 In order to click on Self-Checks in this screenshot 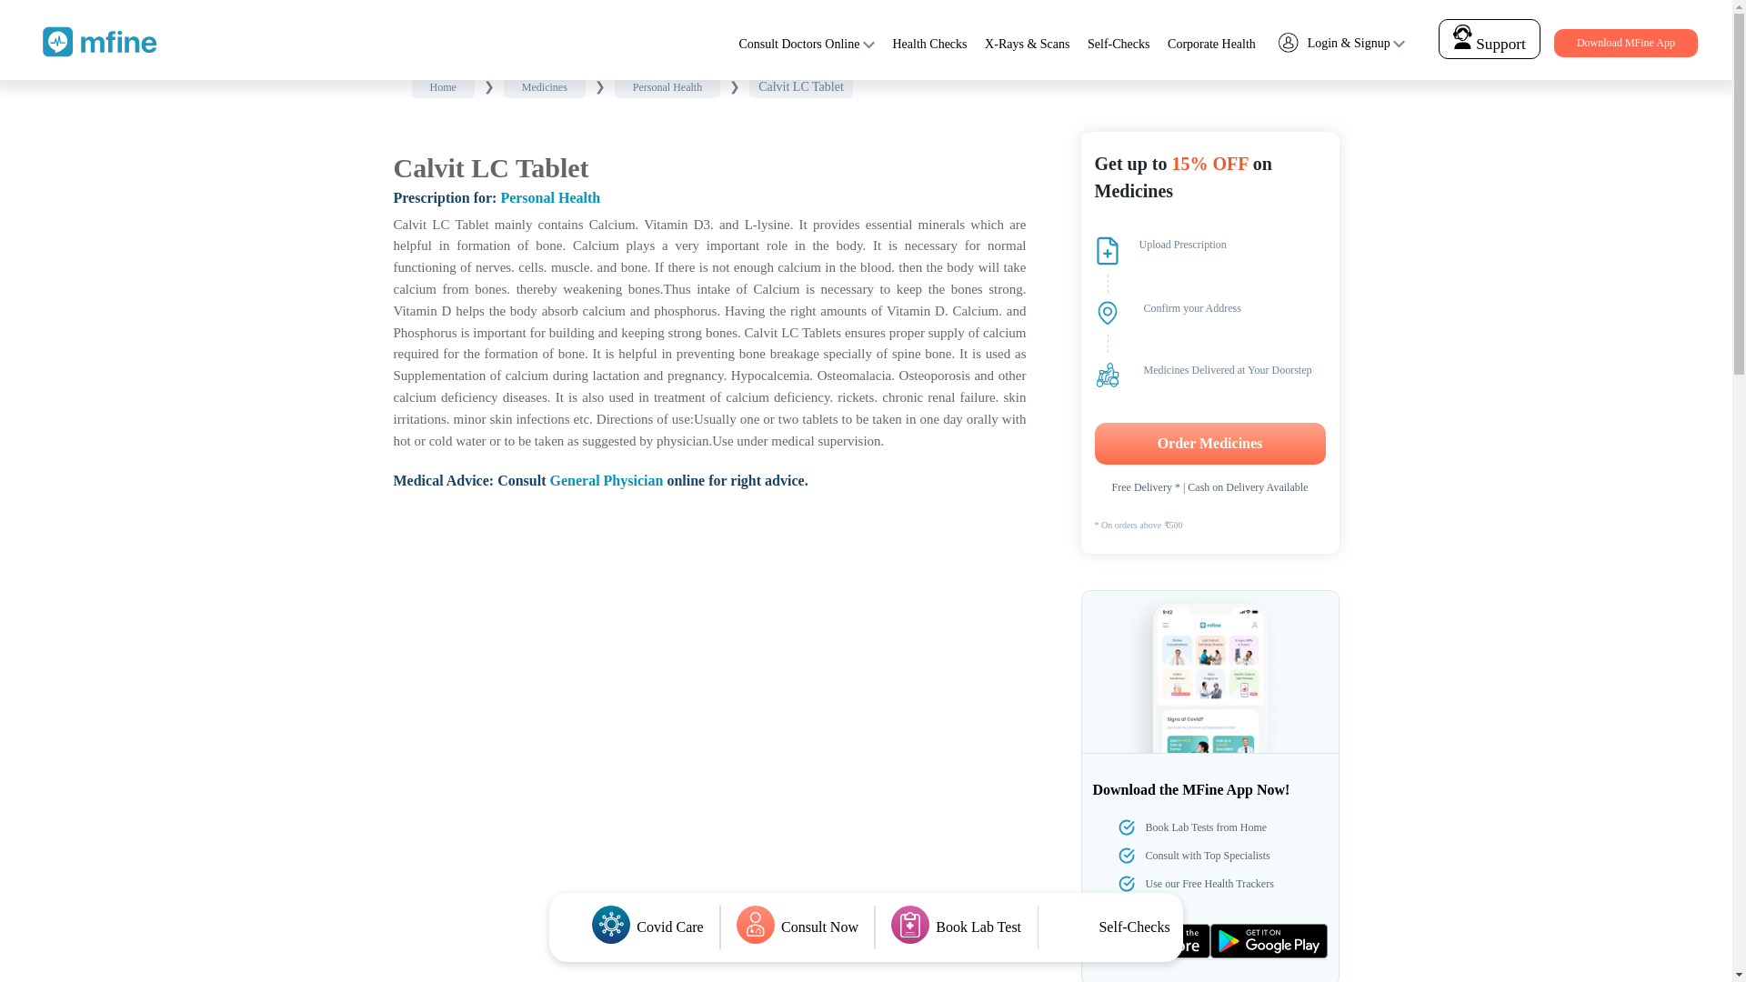, I will do `click(1119, 44)`.